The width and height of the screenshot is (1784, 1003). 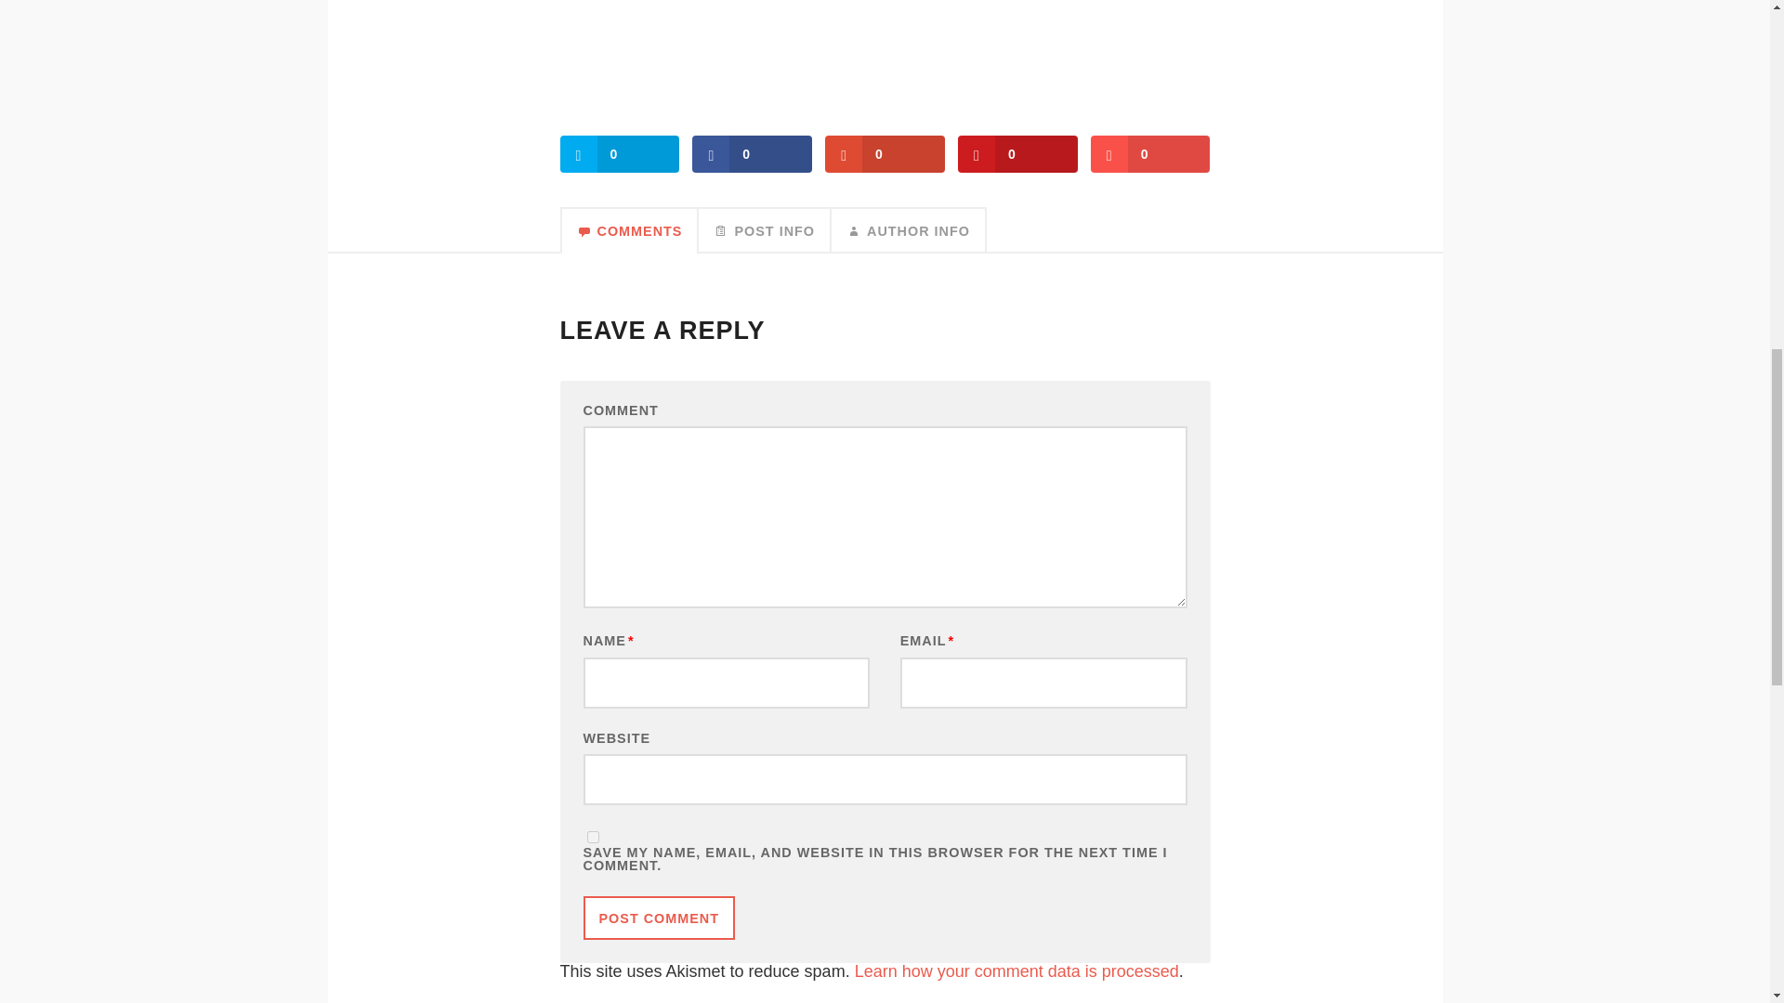 I want to click on AUTHOR INFO, so click(x=909, y=230).